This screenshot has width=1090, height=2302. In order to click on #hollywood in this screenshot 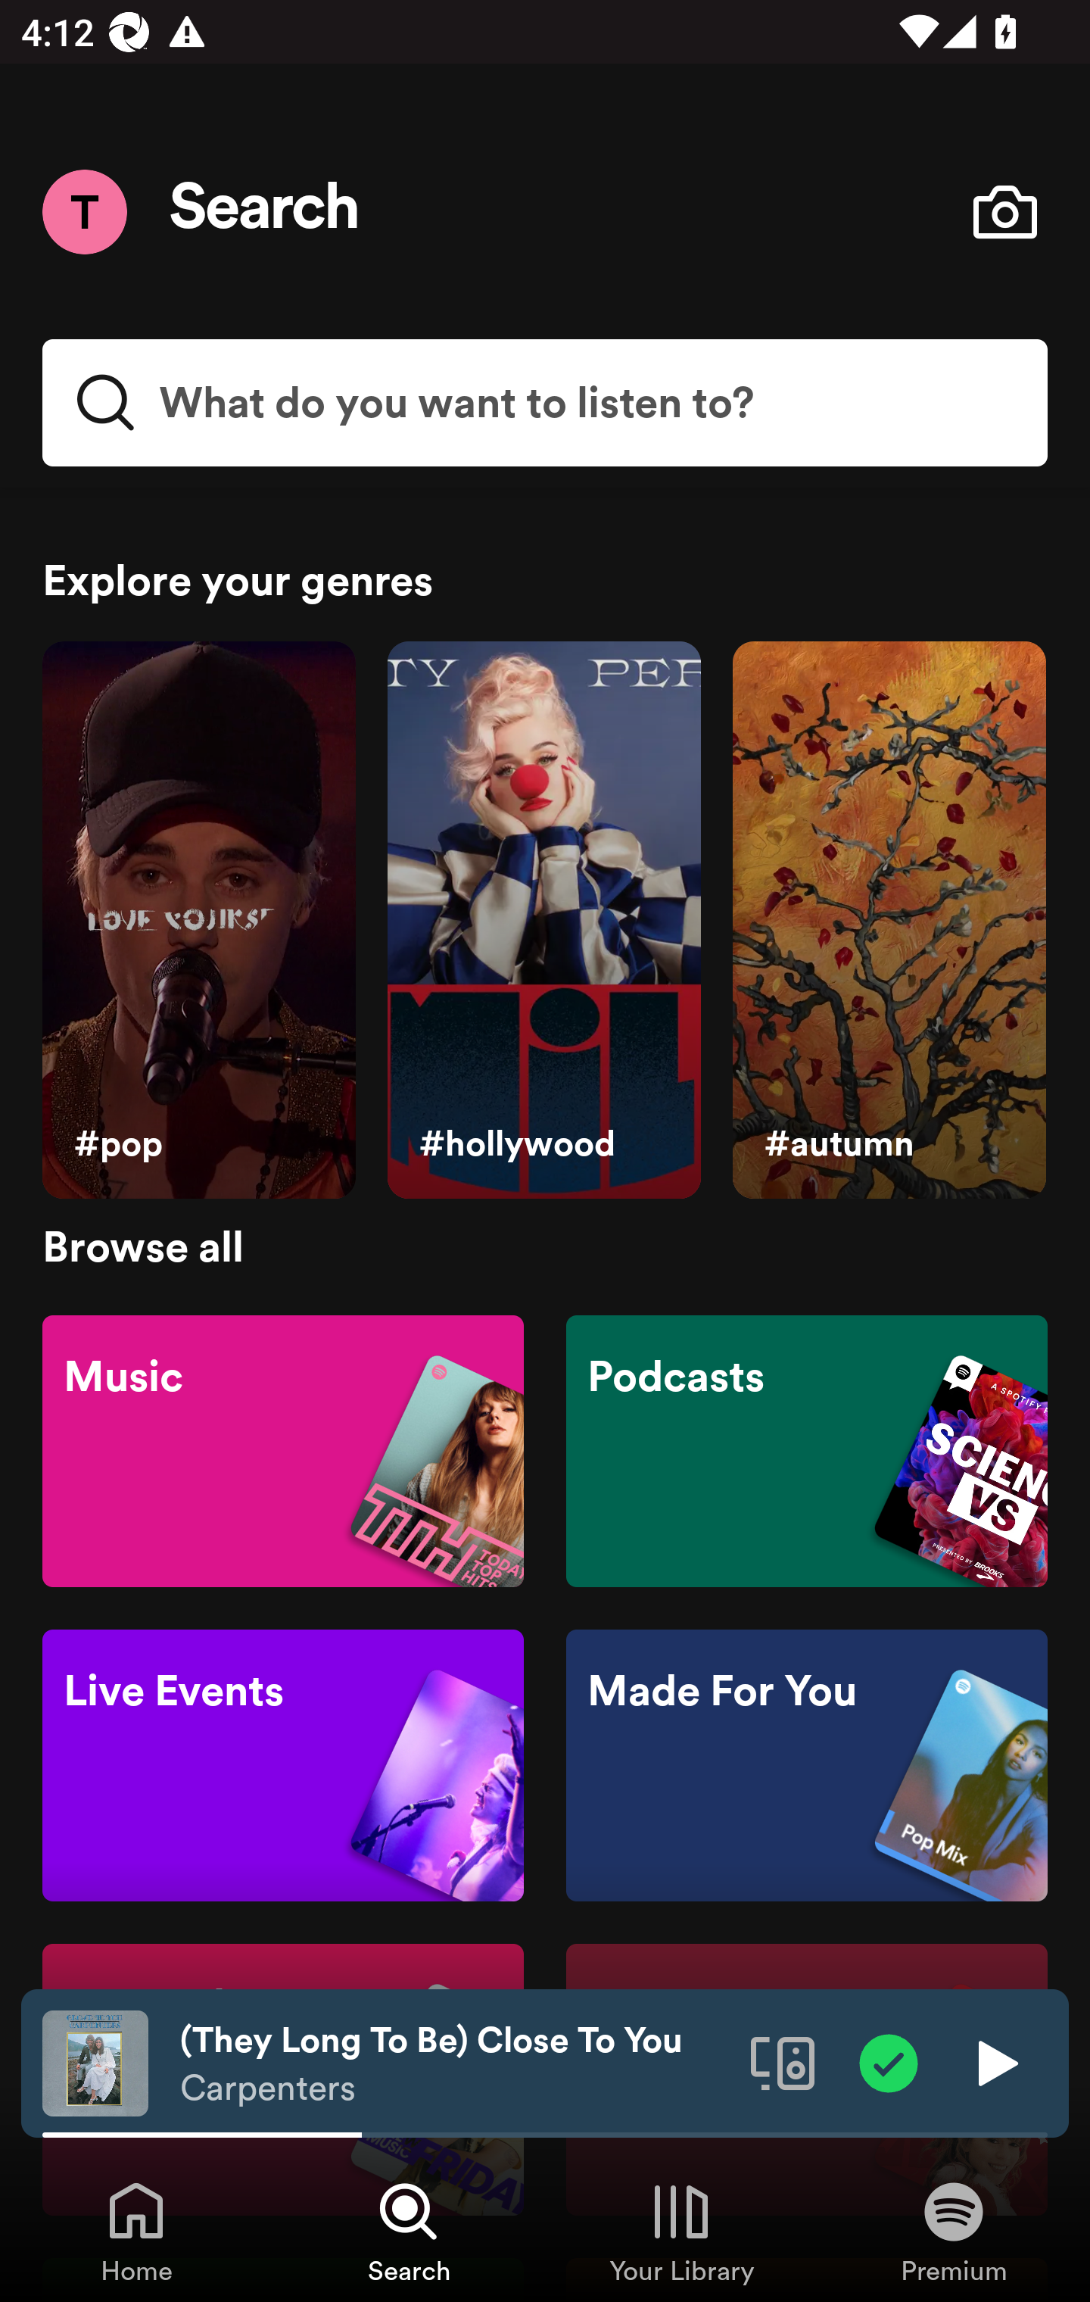, I will do `click(543, 921)`.